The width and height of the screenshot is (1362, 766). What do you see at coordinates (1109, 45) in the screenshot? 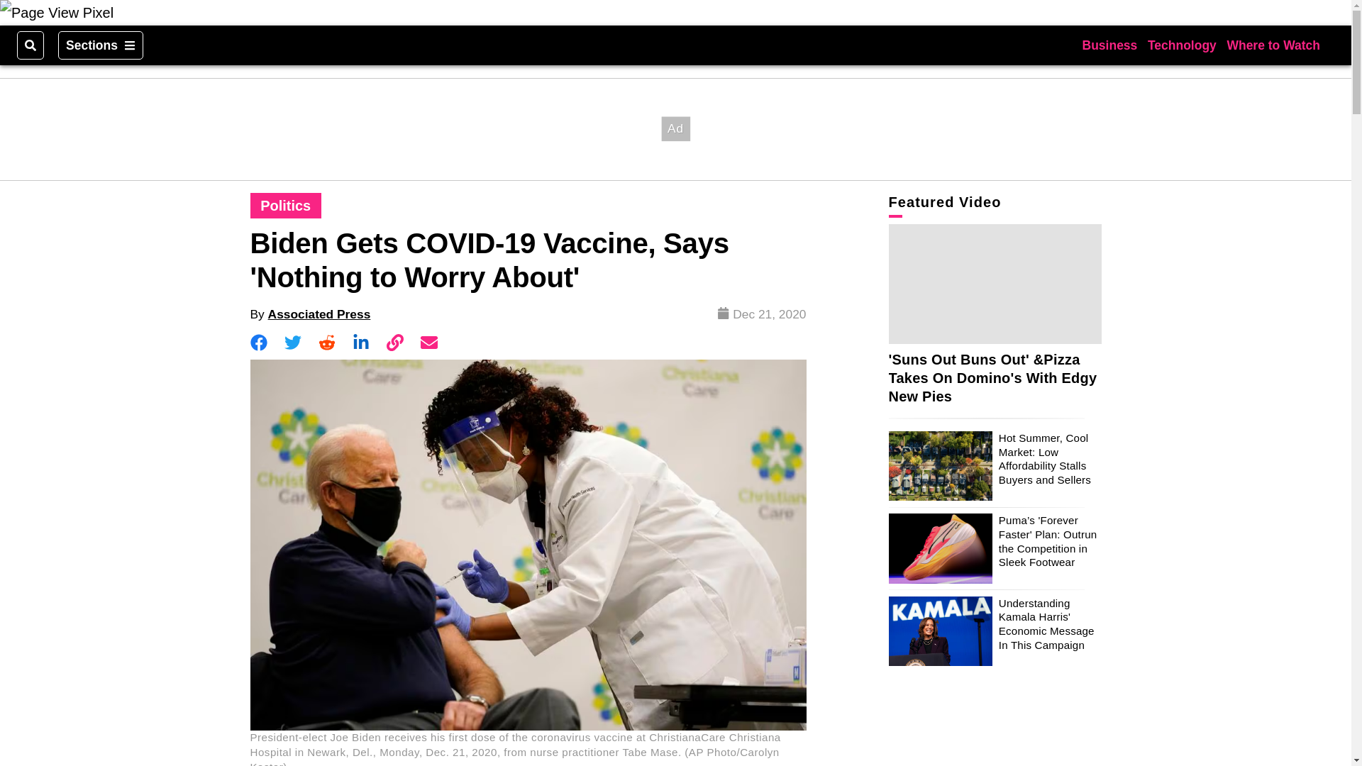
I see `Business` at bounding box center [1109, 45].